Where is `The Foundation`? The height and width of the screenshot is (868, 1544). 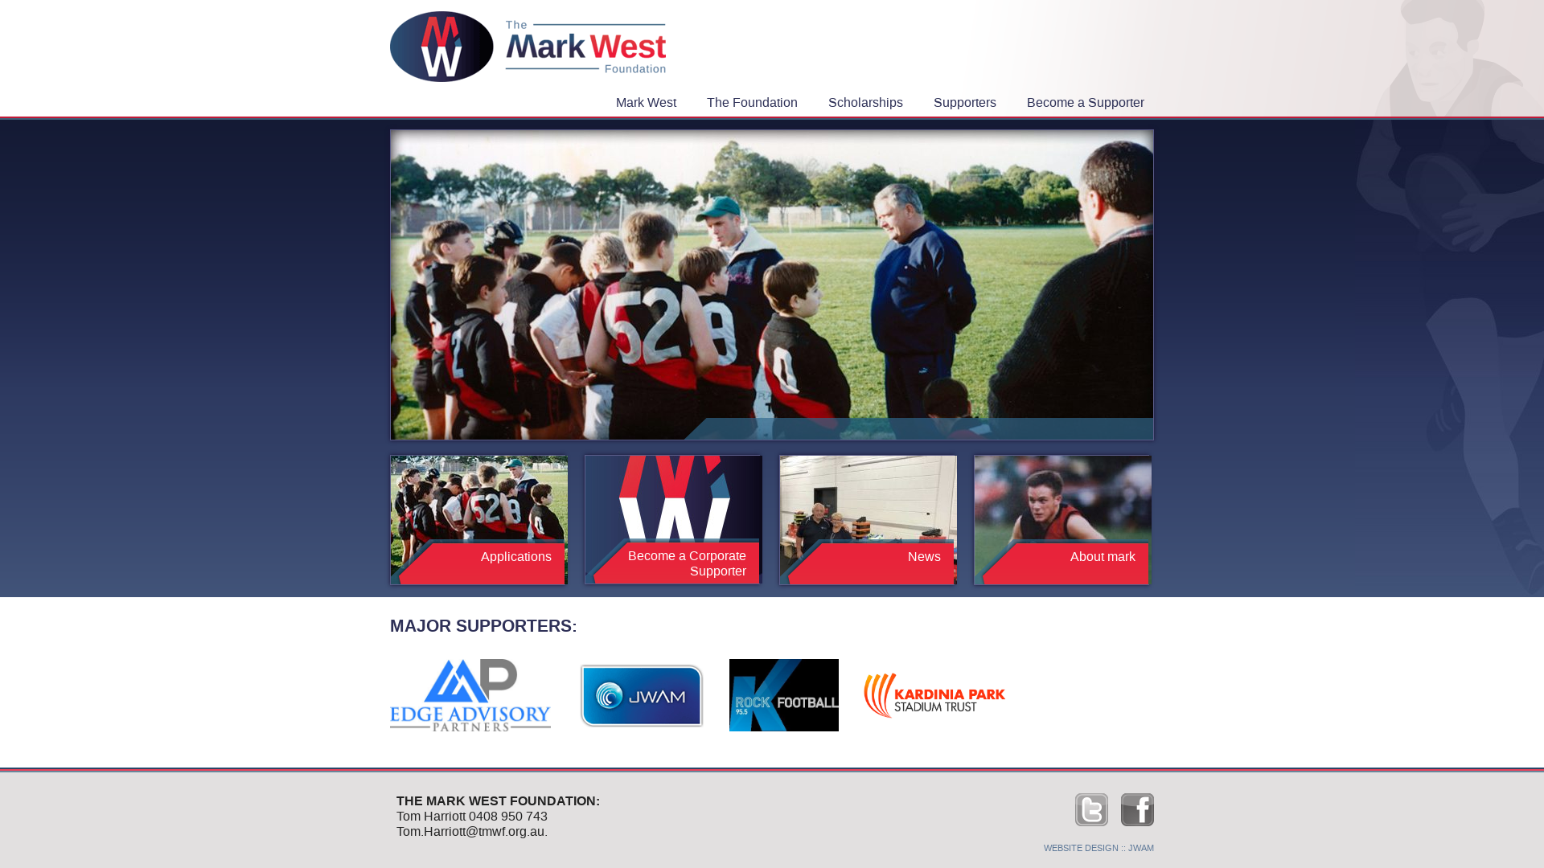
The Foundation is located at coordinates (758, 102).